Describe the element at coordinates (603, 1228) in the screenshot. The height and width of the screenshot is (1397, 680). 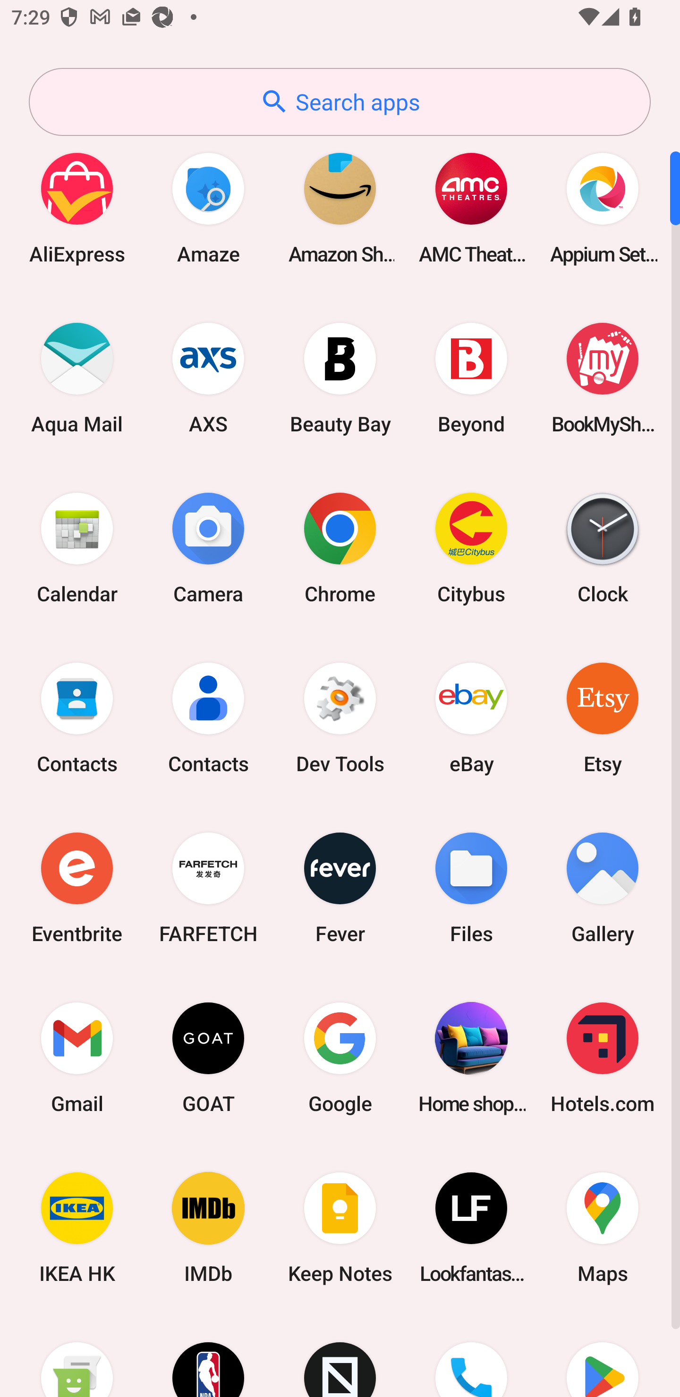
I see `Maps` at that location.